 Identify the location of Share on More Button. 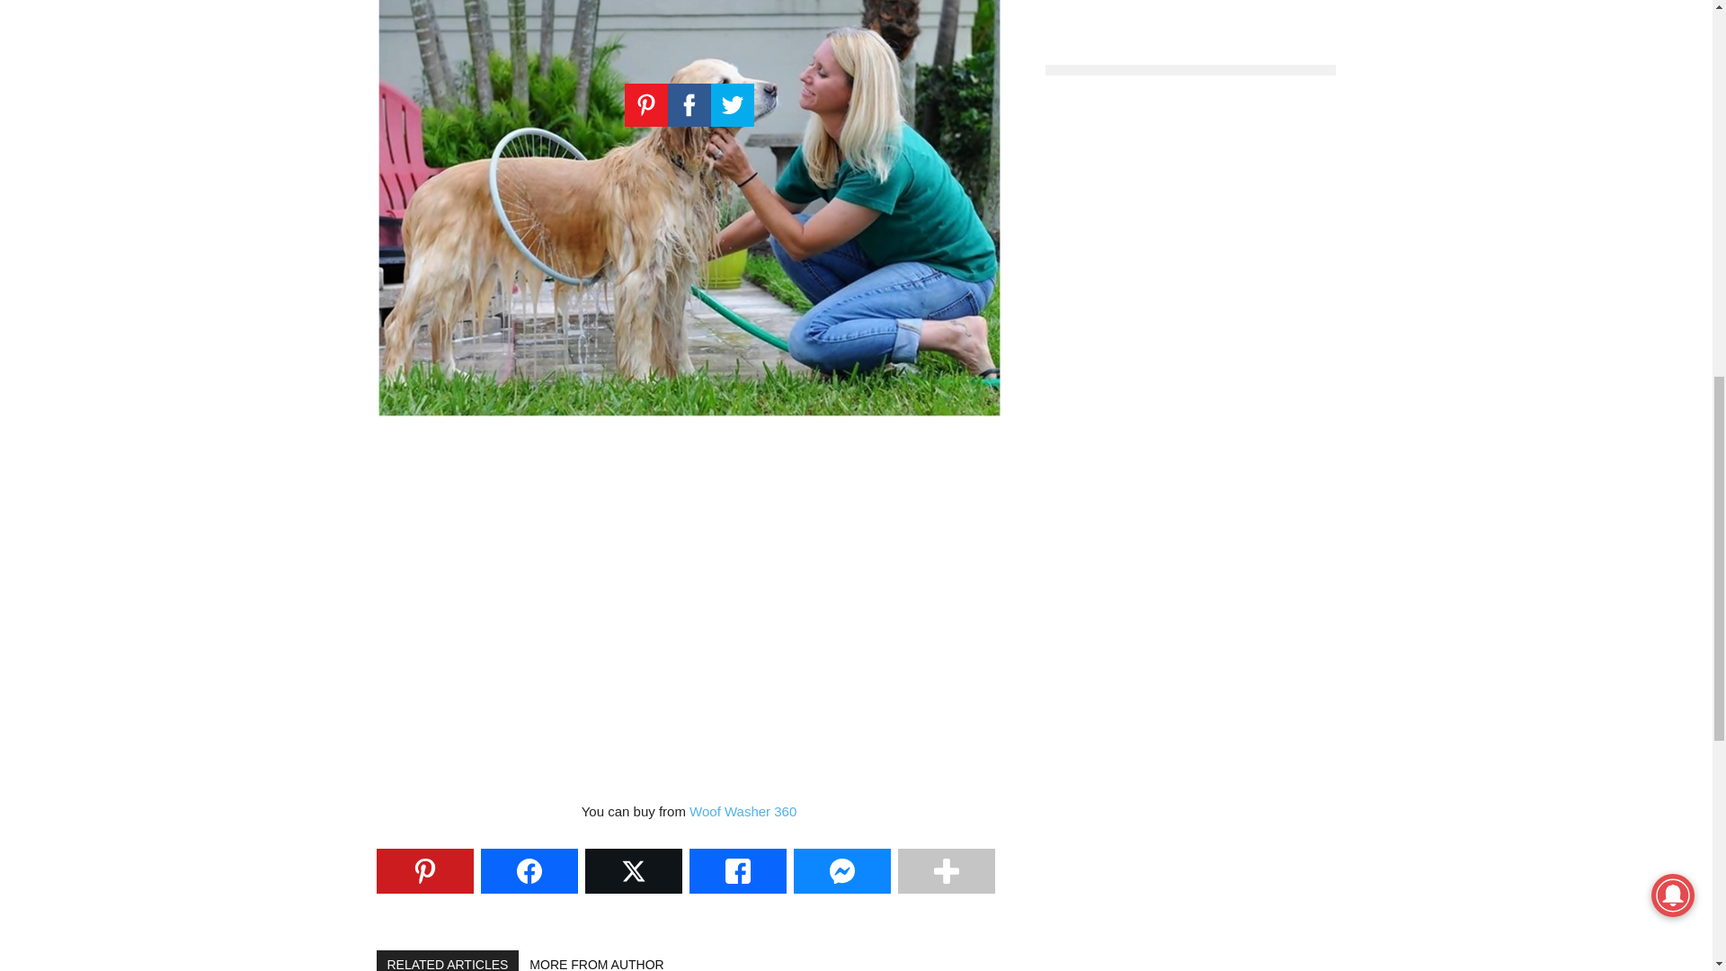
(946, 870).